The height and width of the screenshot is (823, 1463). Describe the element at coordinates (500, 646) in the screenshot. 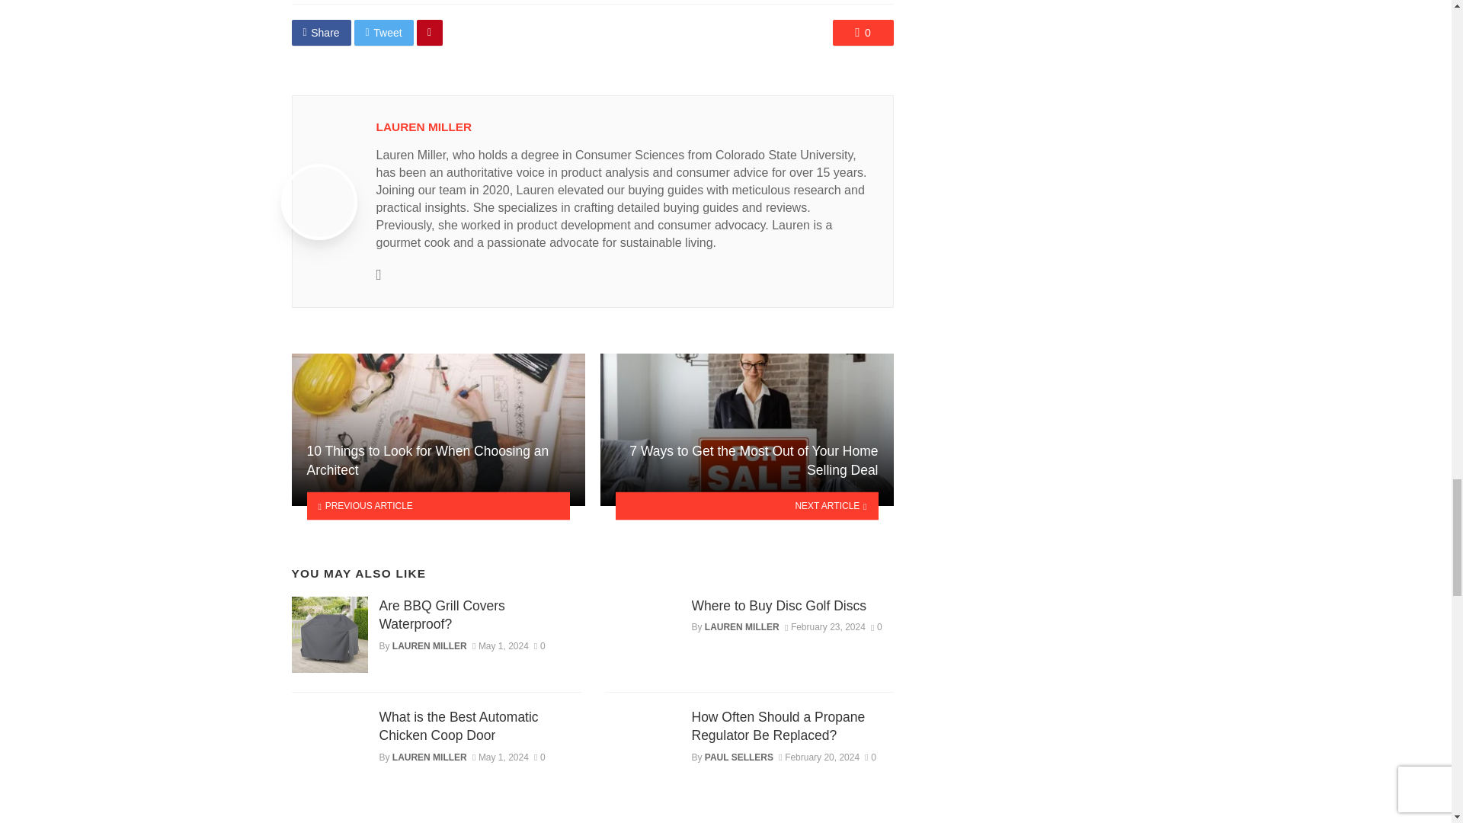

I see `May 1, 2024 at 7:09 am` at that location.